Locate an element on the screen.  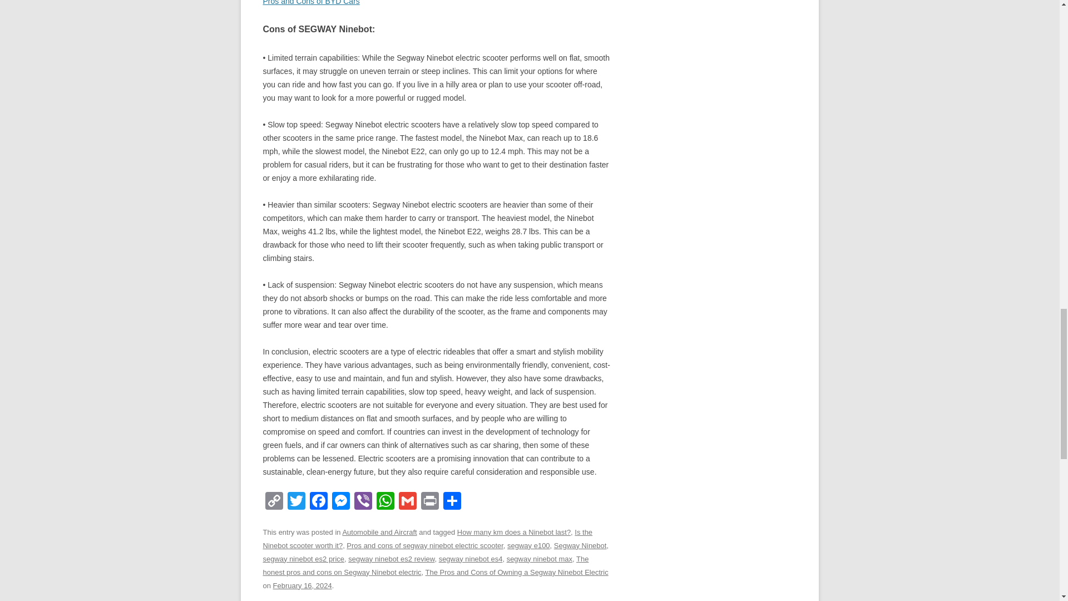
Automobile and Aircraft is located at coordinates (379, 532).